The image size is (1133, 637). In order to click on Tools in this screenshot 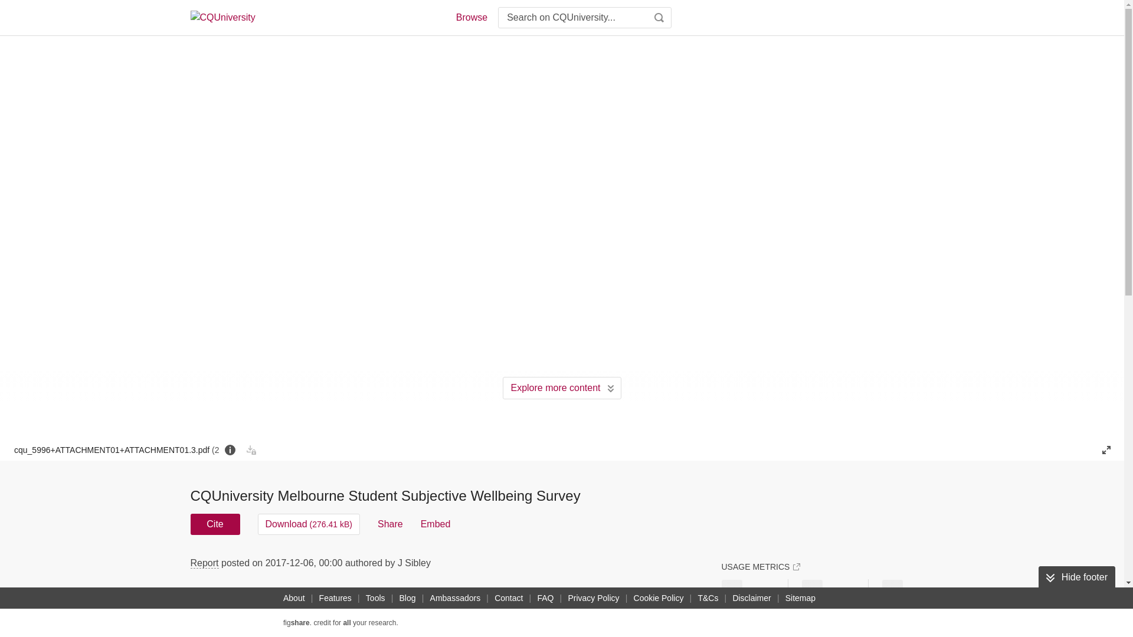, I will do `click(375, 598)`.